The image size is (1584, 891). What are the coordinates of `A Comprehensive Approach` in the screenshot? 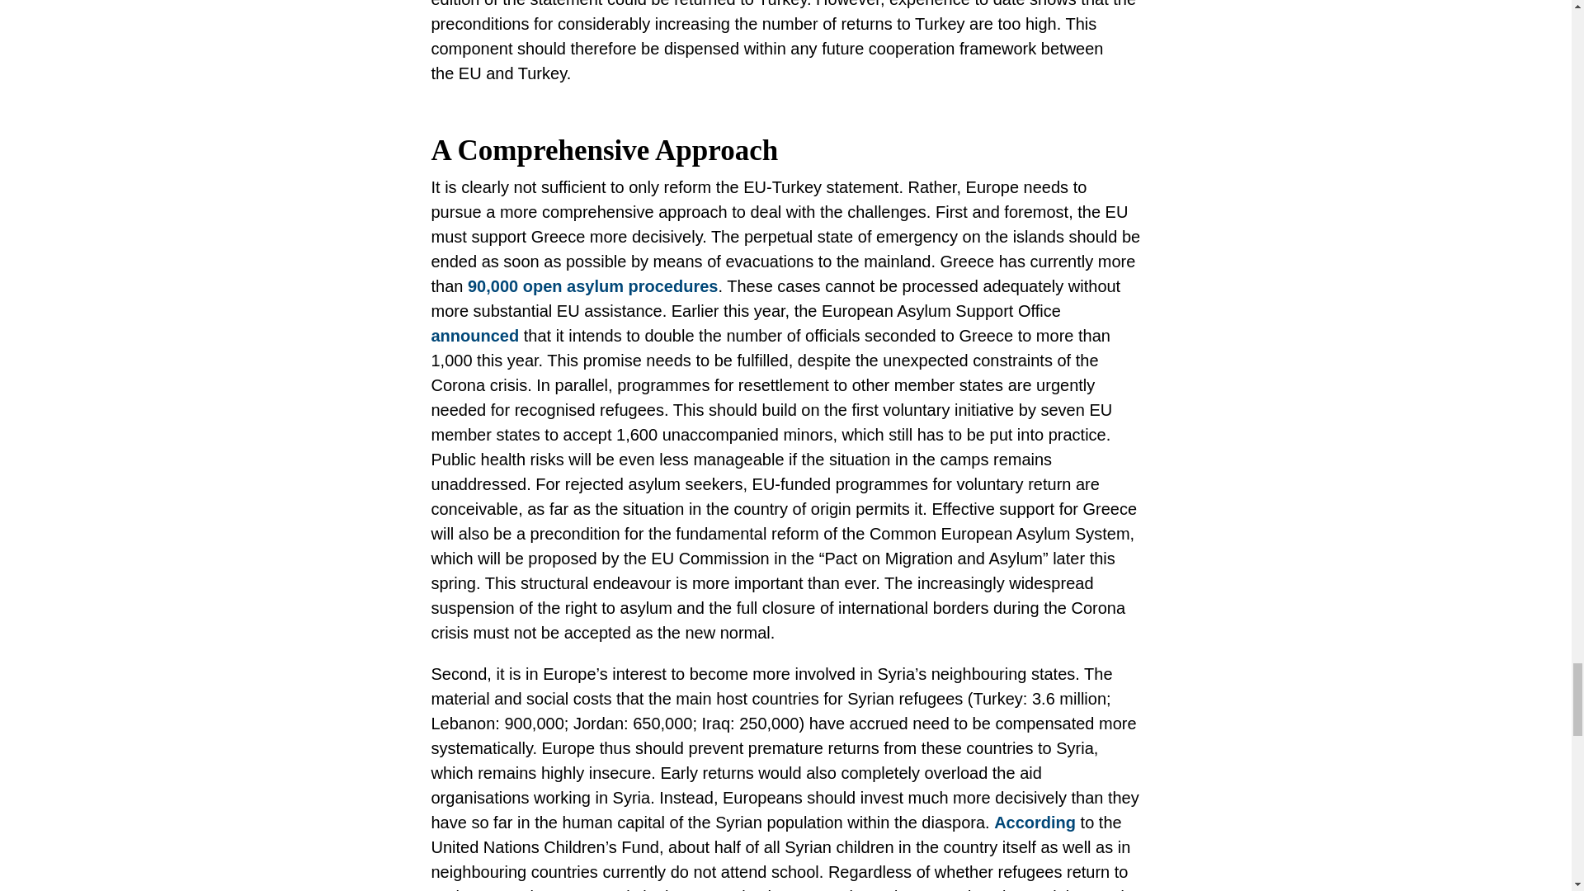 It's located at (785, 150).